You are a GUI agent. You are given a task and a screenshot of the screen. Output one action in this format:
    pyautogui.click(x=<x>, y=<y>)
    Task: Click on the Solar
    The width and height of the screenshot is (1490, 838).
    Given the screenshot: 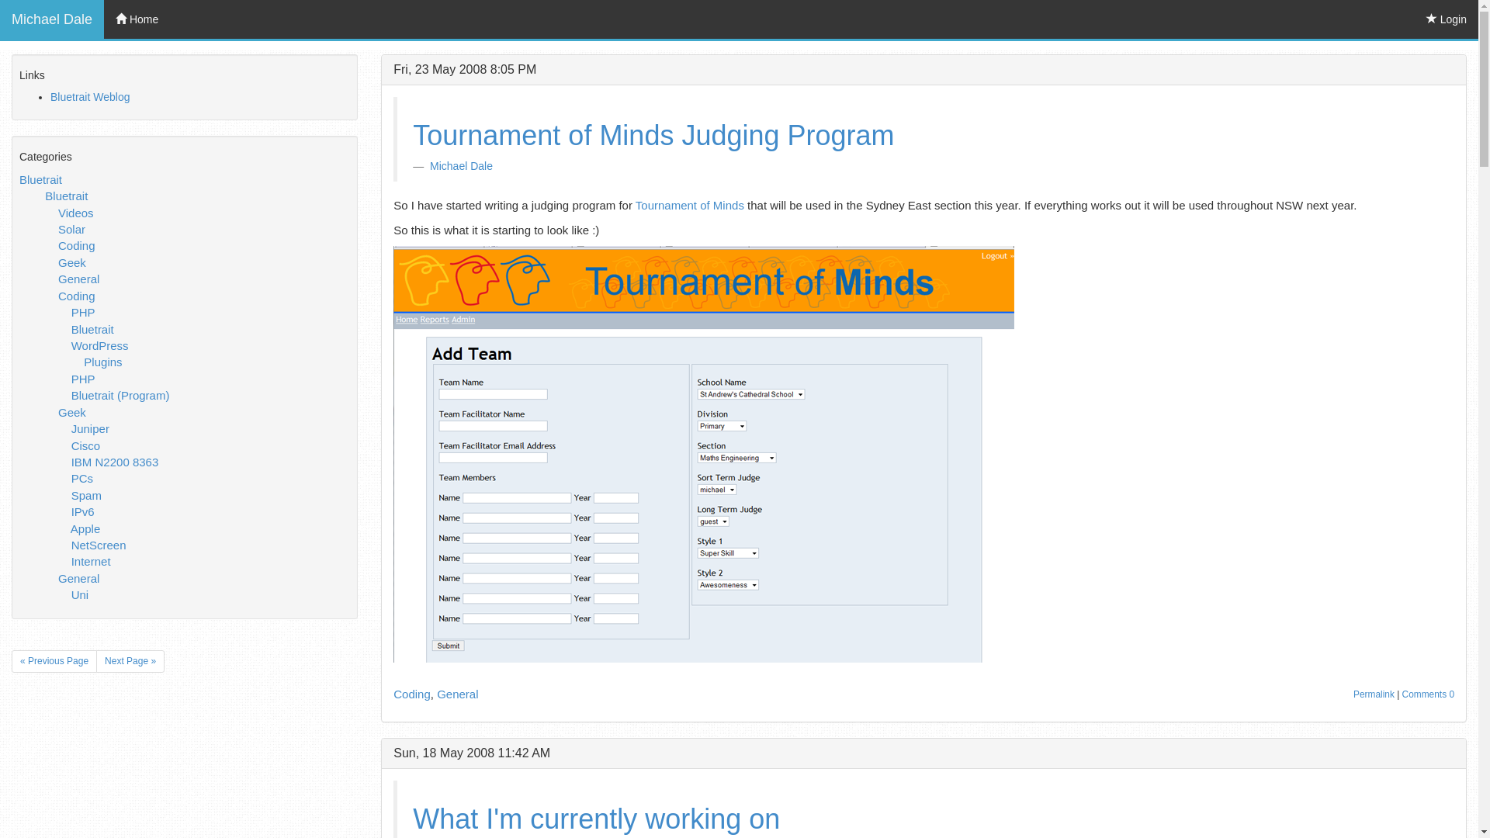 What is the action you would take?
    pyautogui.click(x=71, y=230)
    